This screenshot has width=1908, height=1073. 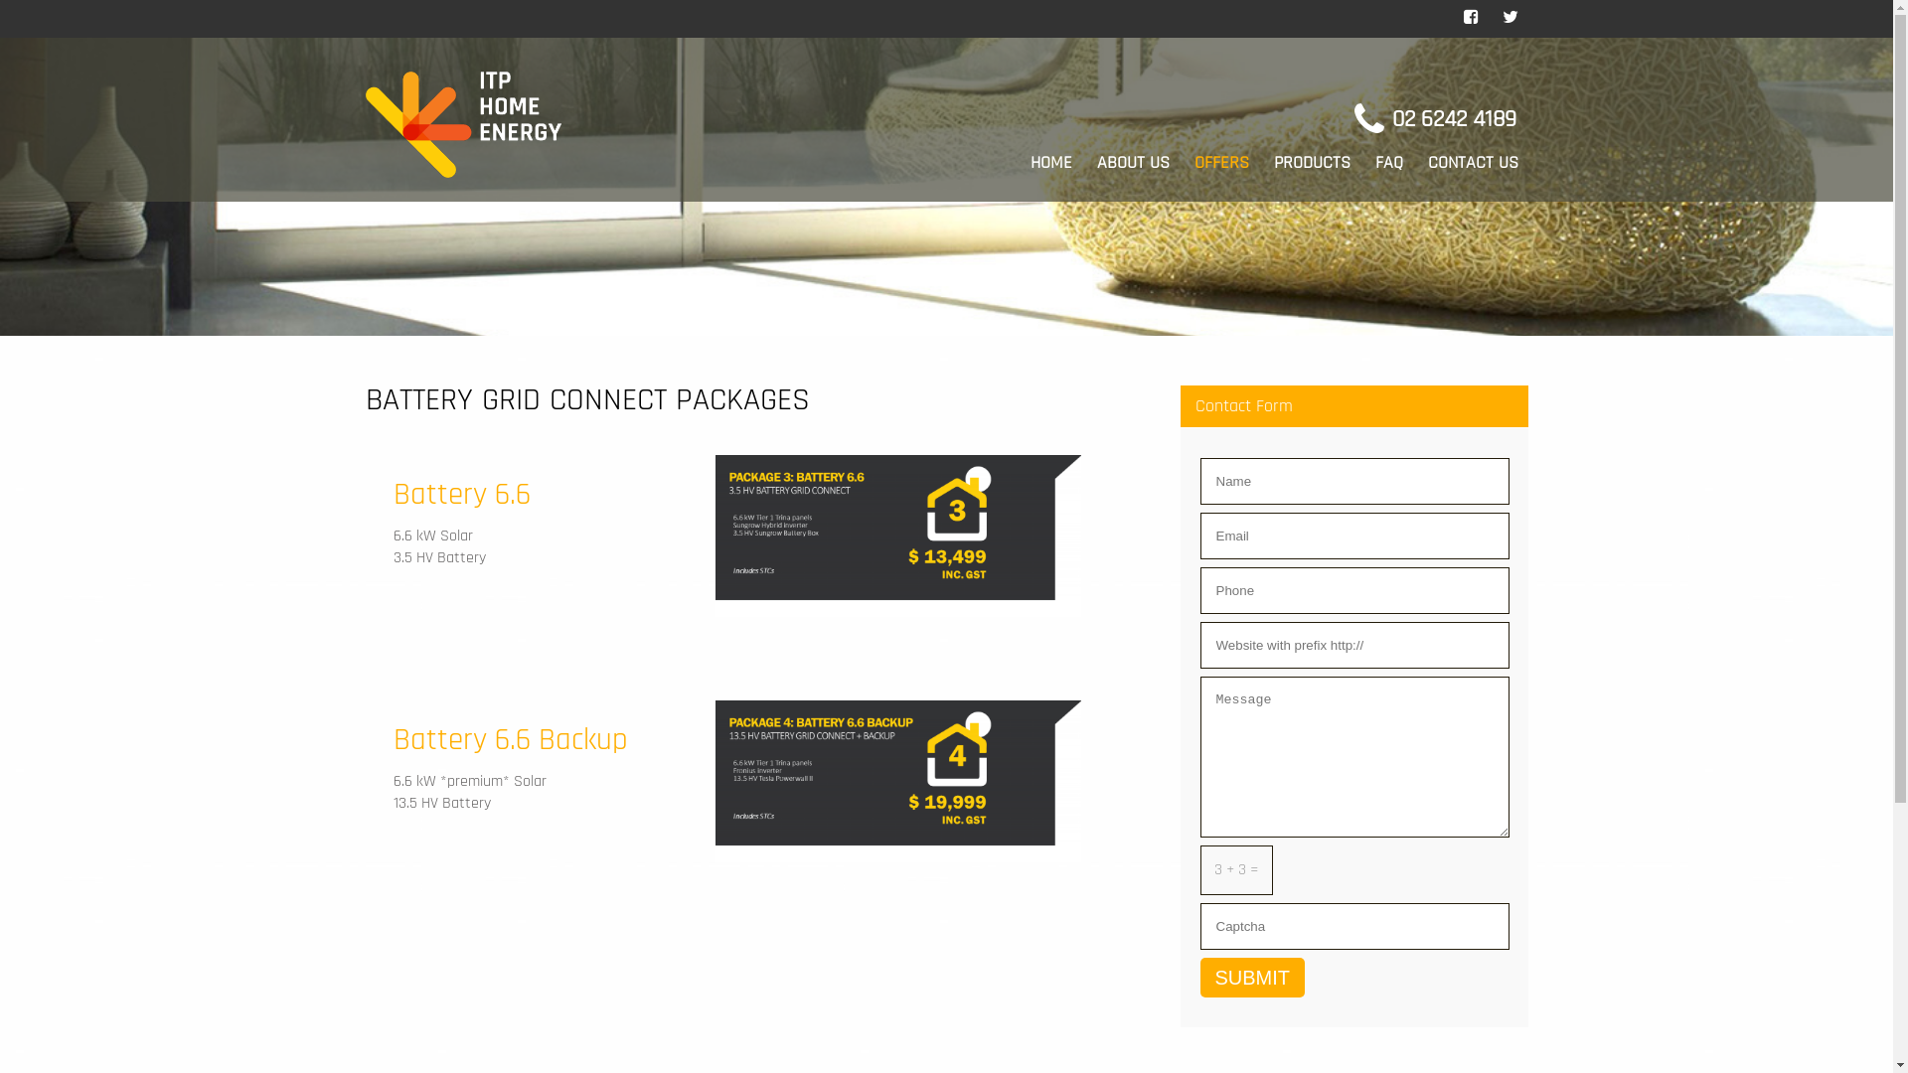 What do you see at coordinates (1312, 163) in the screenshot?
I see `PRODUCTS` at bounding box center [1312, 163].